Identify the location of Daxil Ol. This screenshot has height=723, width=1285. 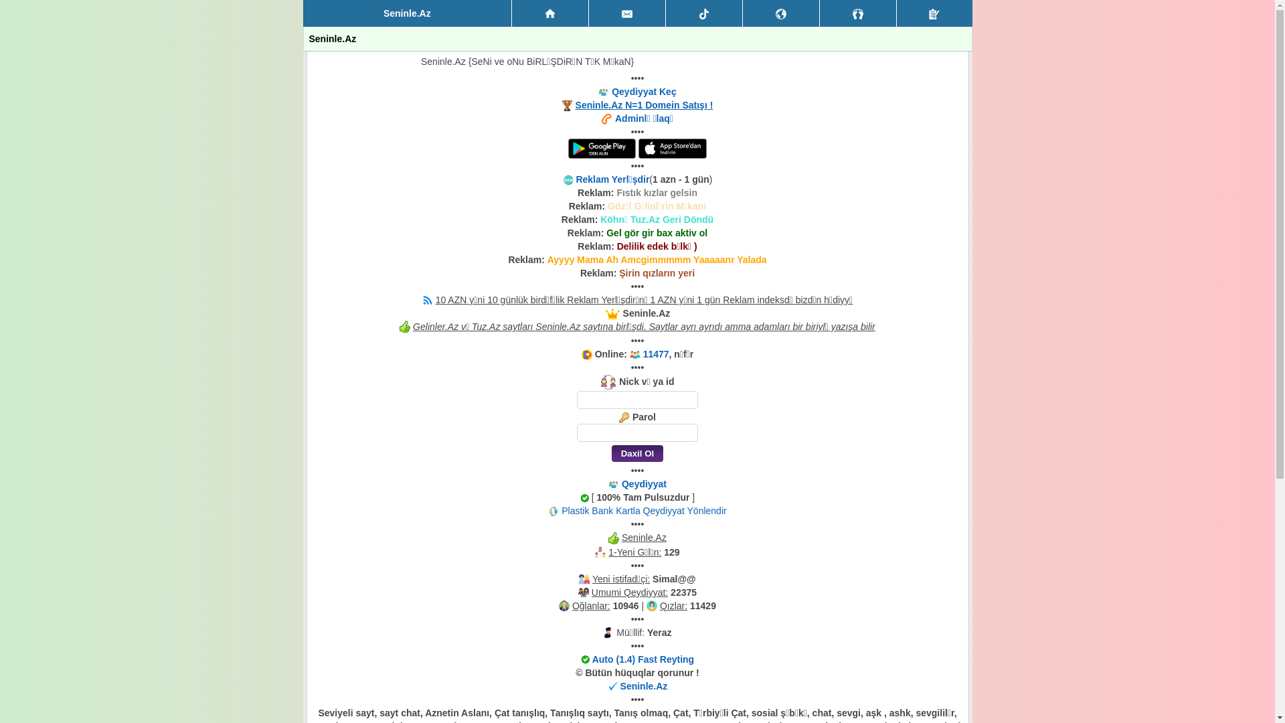
(637, 454).